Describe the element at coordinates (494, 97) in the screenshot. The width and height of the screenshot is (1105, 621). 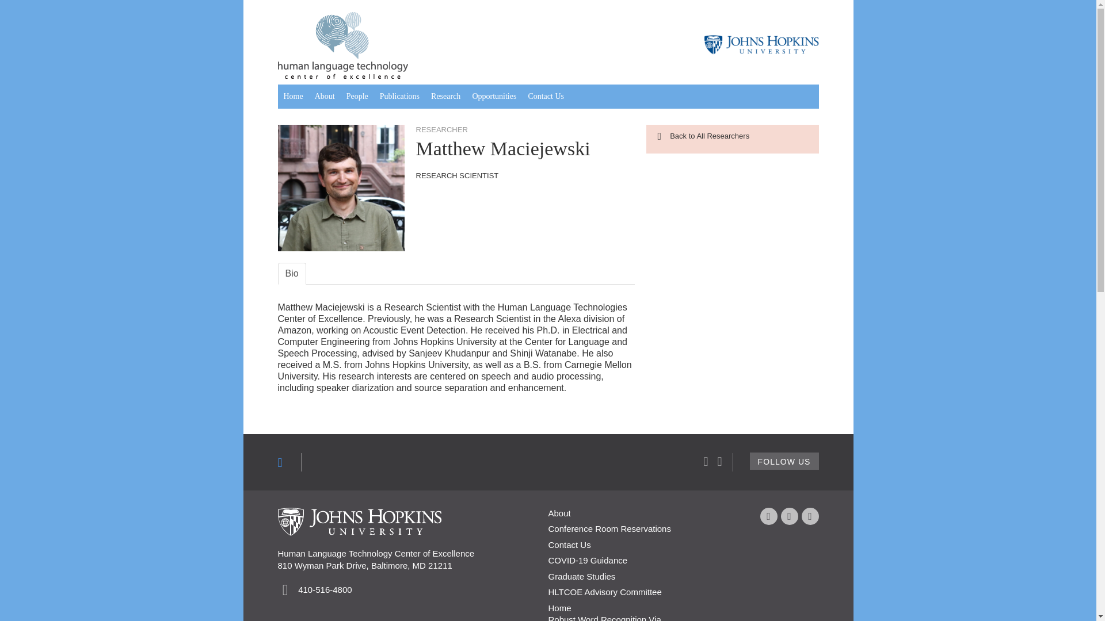
I see `Opportunities` at that location.